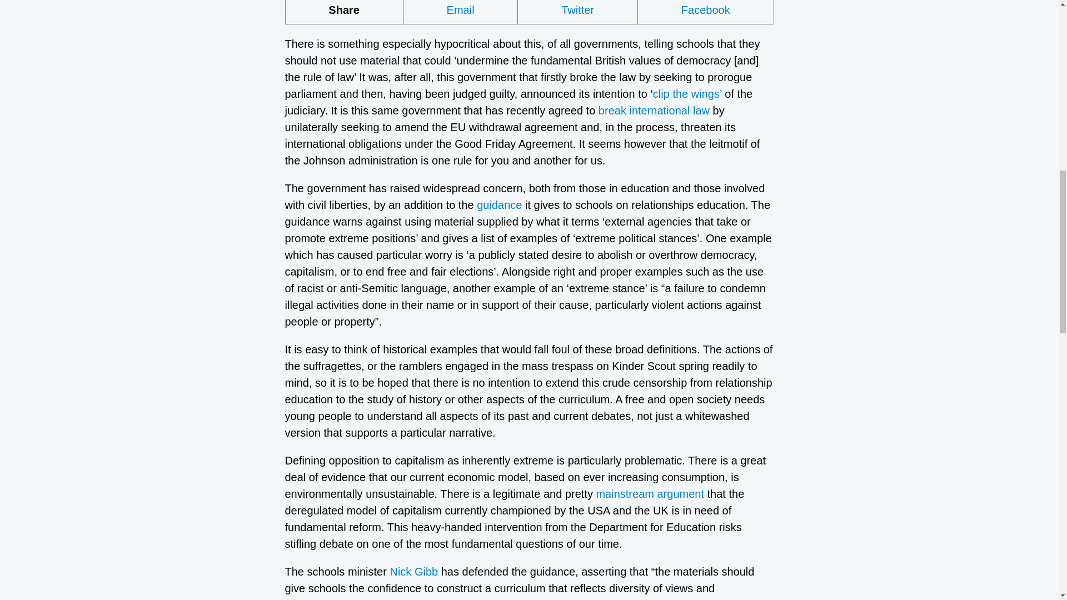  Describe the element at coordinates (650, 493) in the screenshot. I see `mainstream argument` at that location.